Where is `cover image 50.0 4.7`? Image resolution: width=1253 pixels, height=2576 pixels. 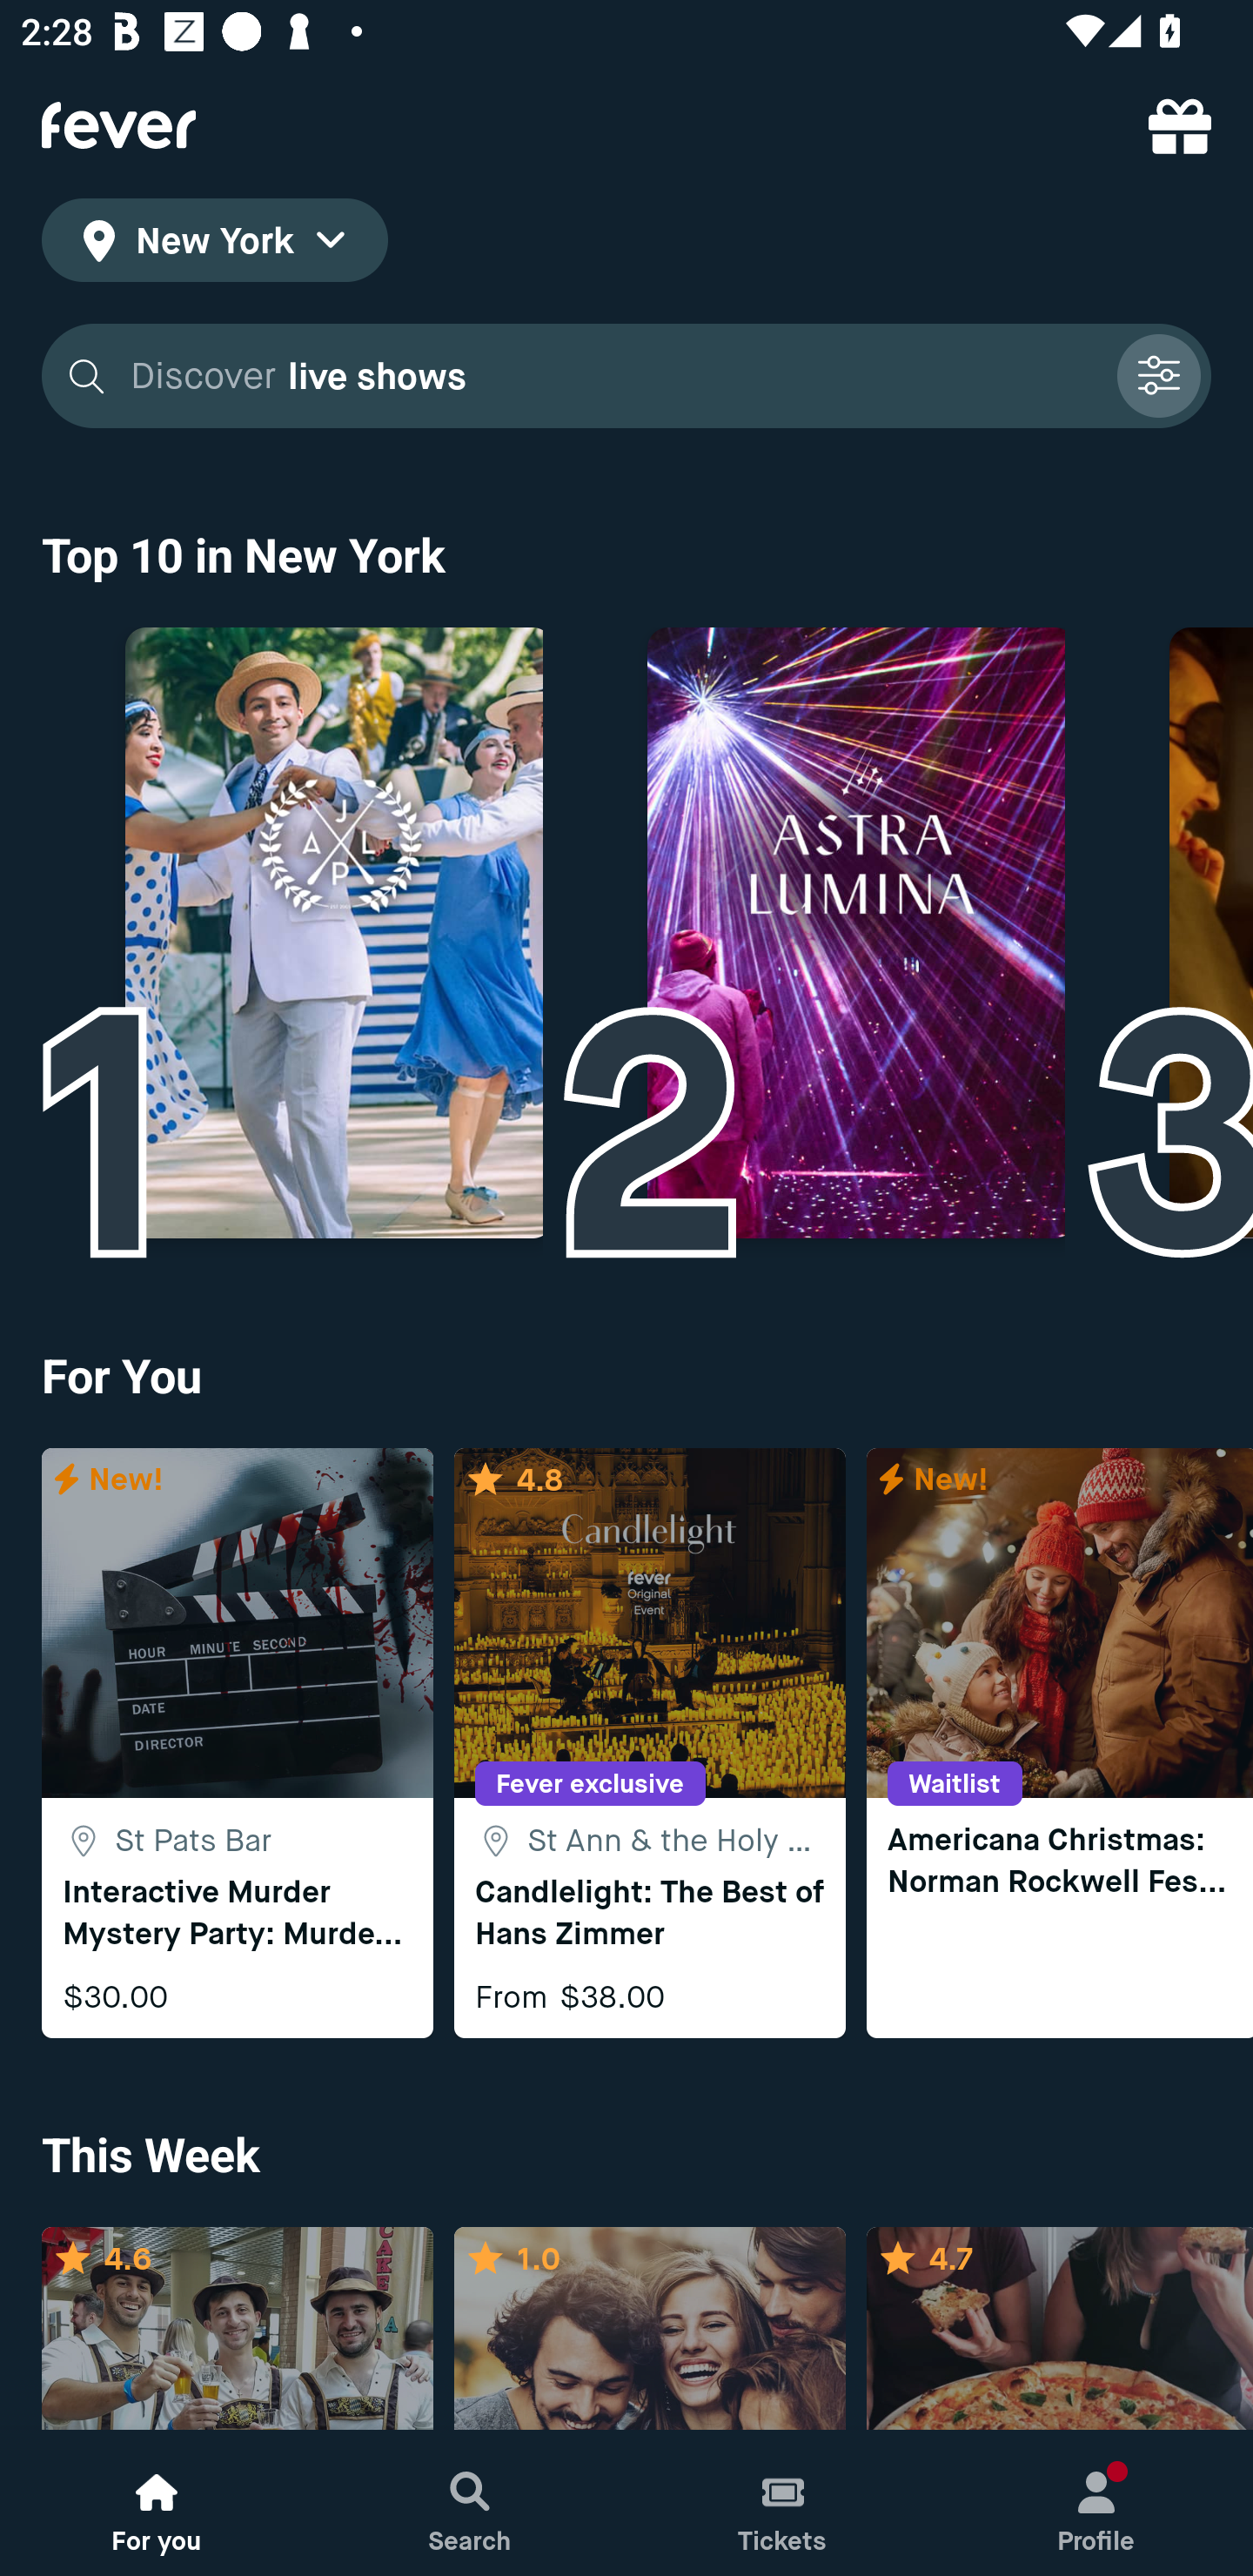 cover image 50.0 4.7 is located at coordinates (1060, 2329).